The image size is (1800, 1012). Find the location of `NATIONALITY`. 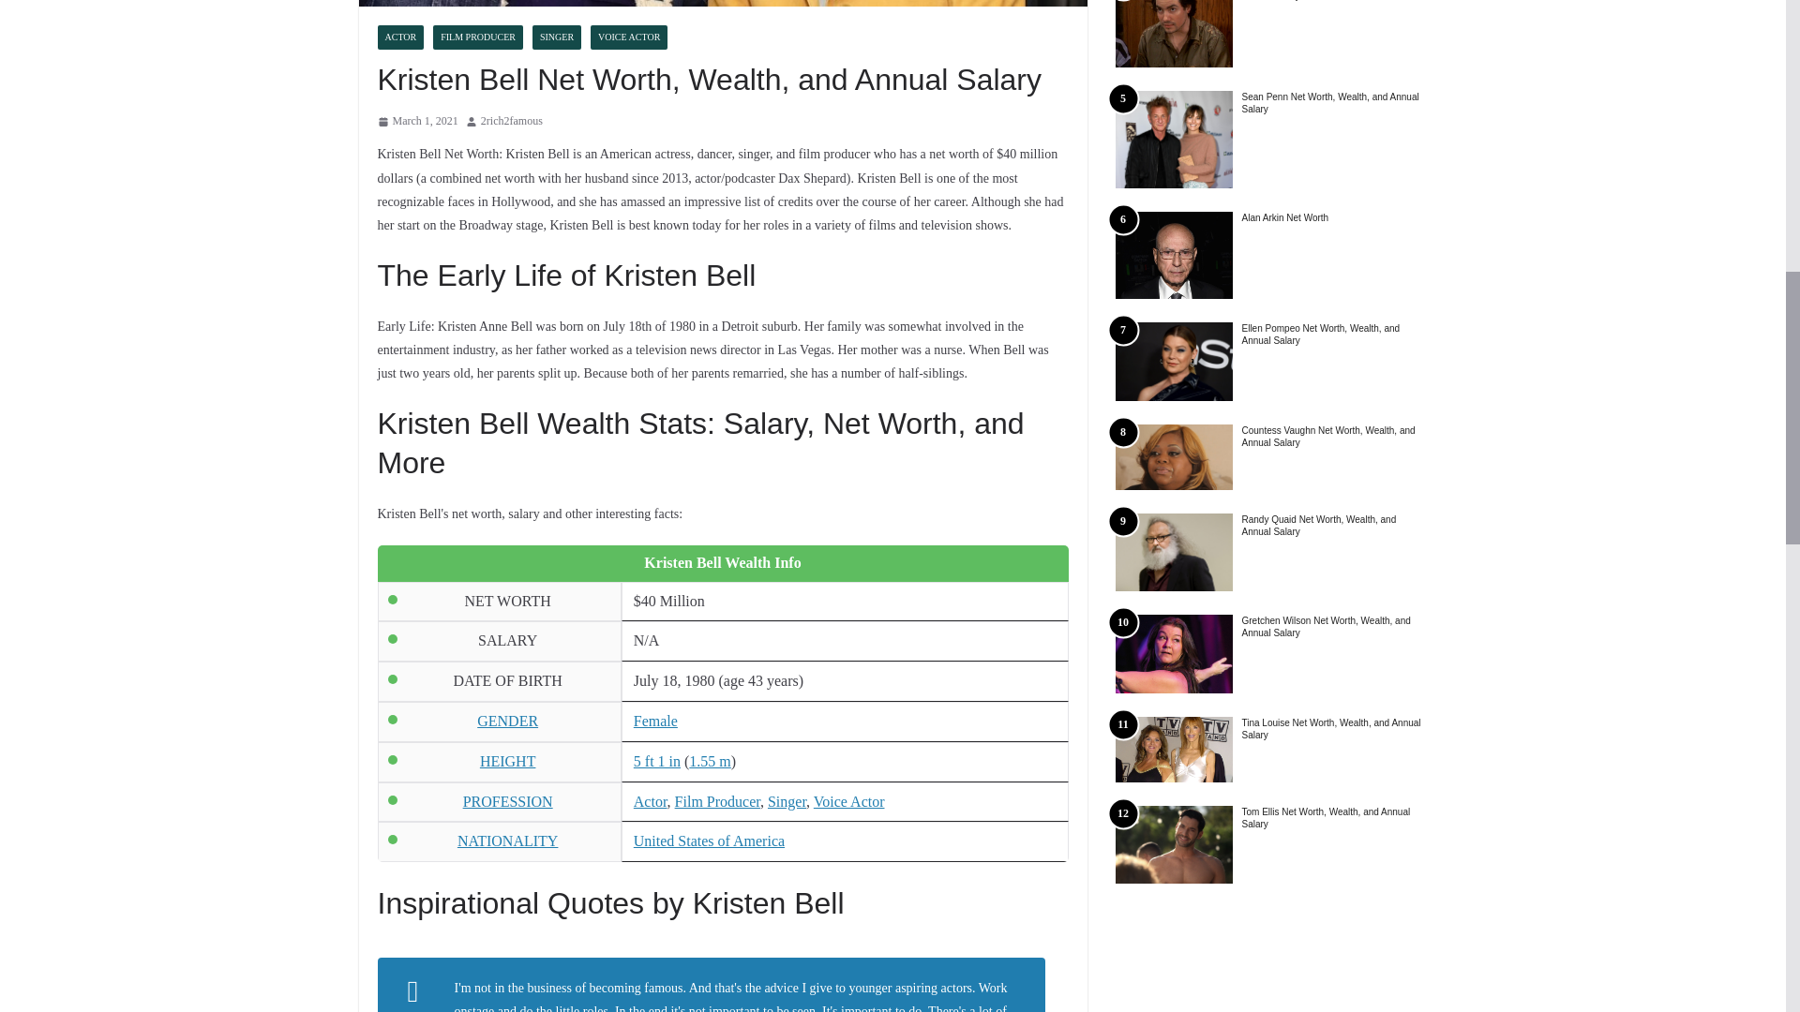

NATIONALITY is located at coordinates (507, 841).